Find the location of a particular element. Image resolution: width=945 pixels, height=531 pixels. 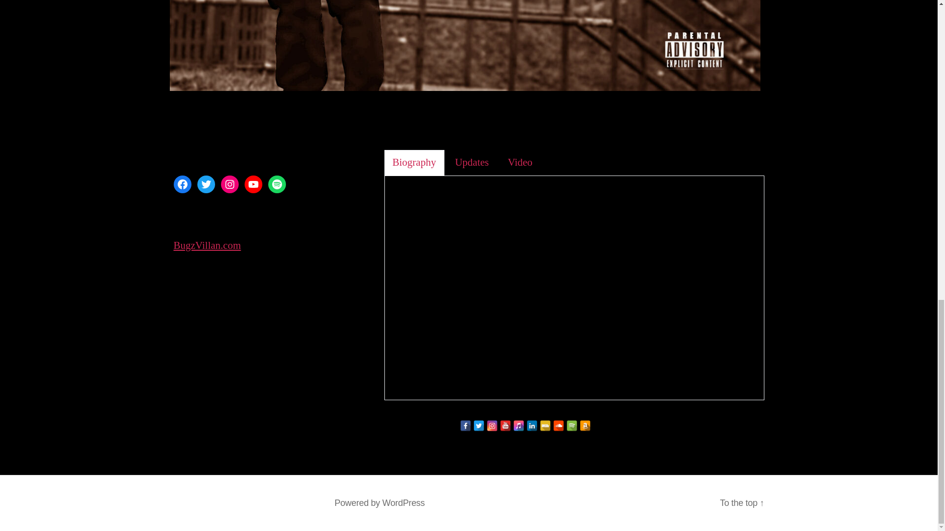

Twitter is located at coordinates (478, 426).